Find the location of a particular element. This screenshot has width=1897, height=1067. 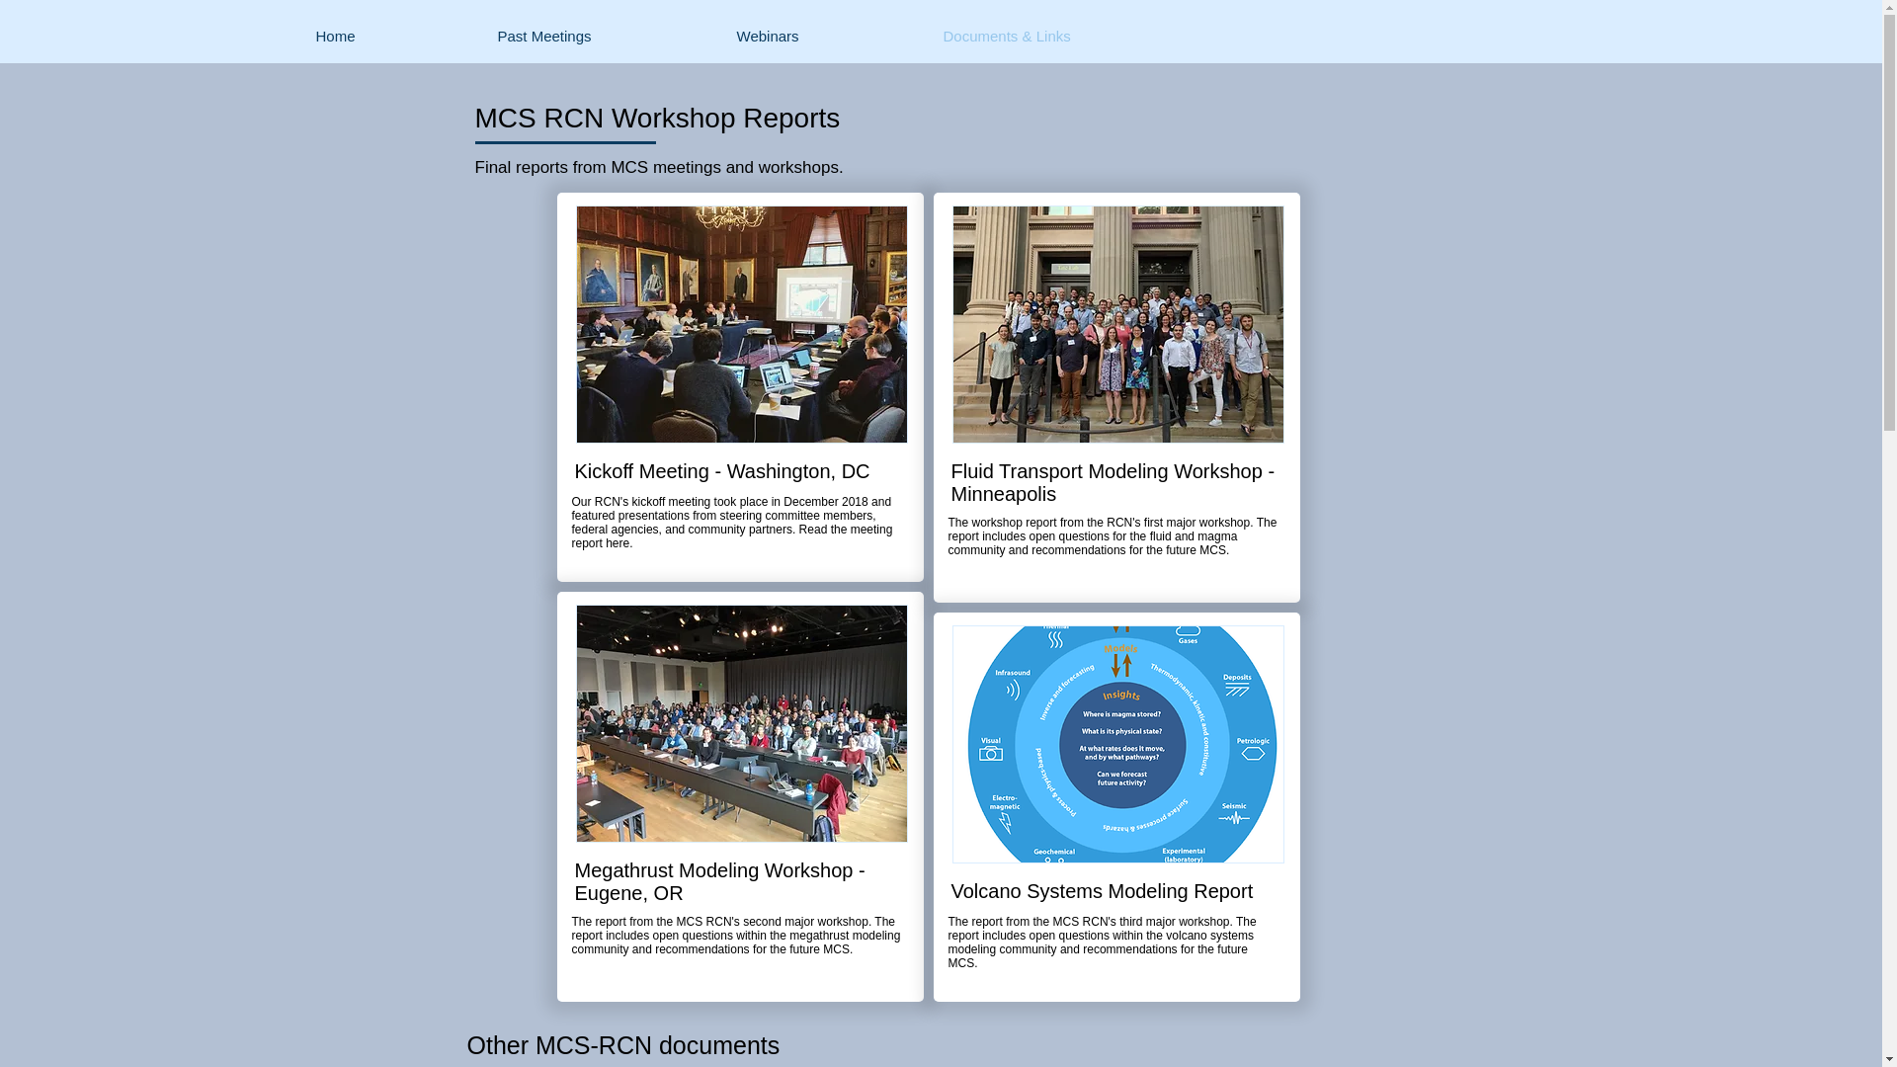

Webinars is located at coordinates (824, 36).